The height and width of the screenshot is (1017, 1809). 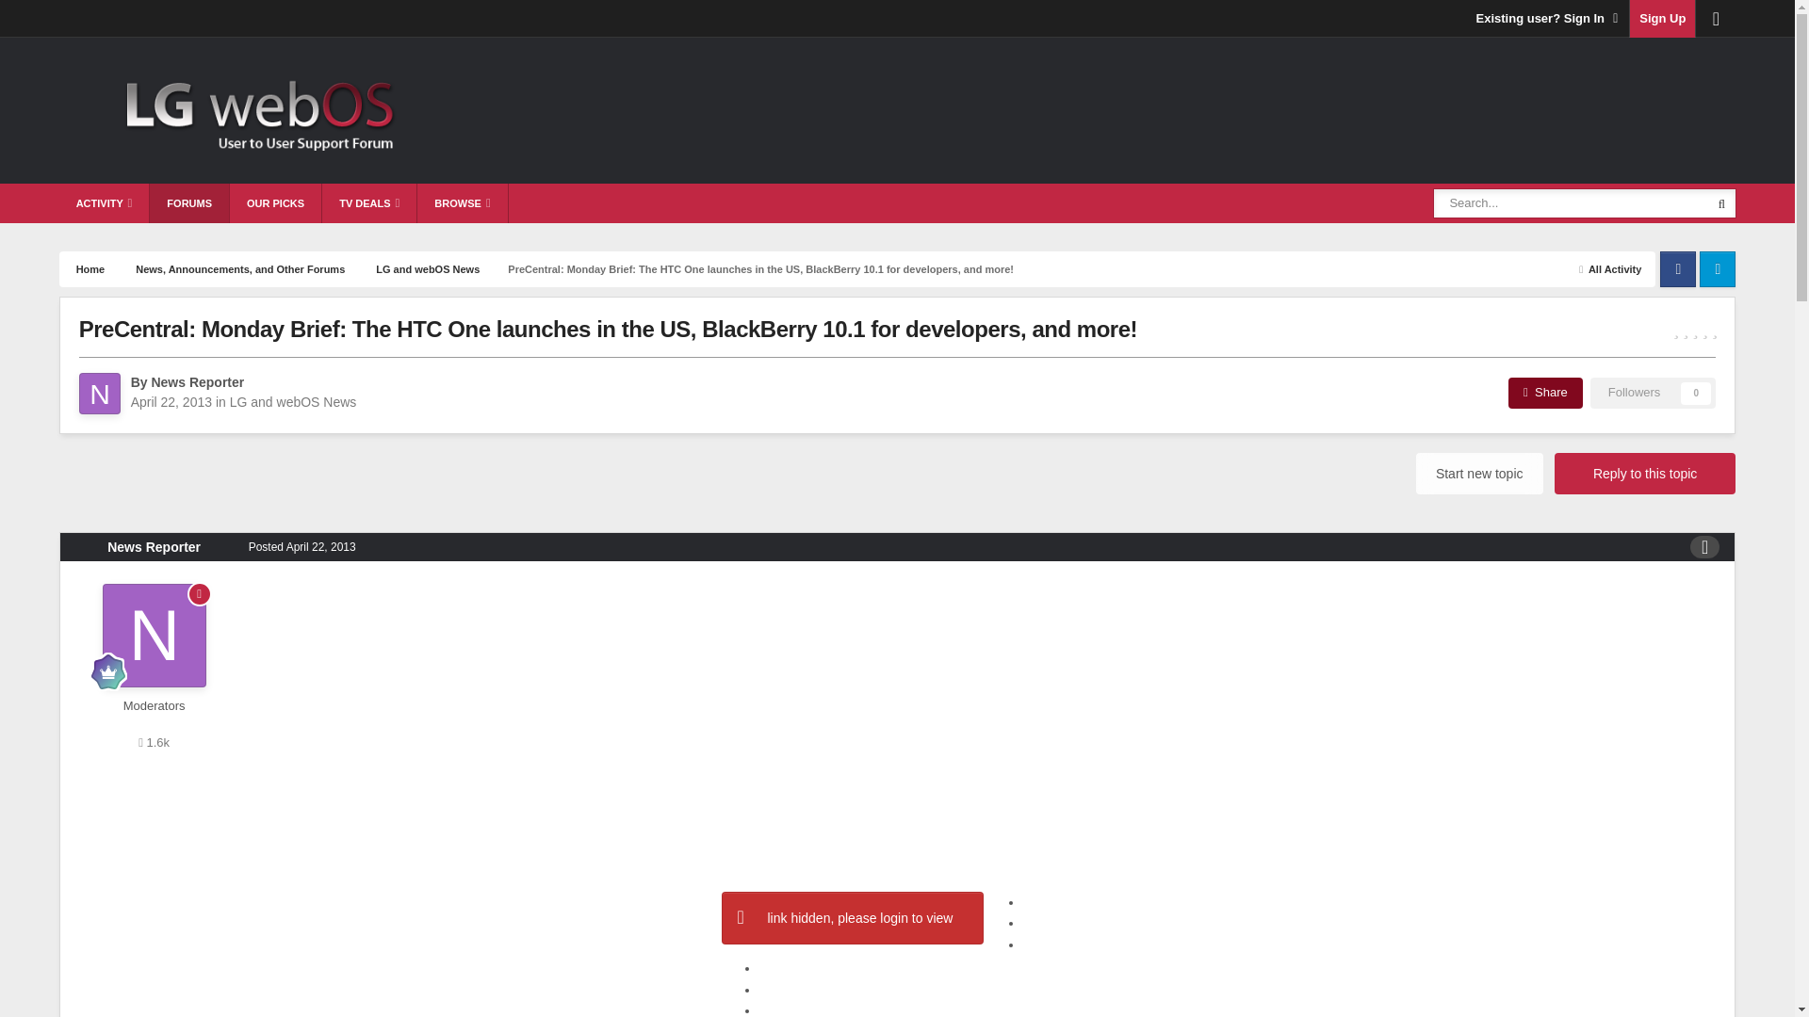 I want to click on Existing user? Sign In  , so click(x=1548, y=19).